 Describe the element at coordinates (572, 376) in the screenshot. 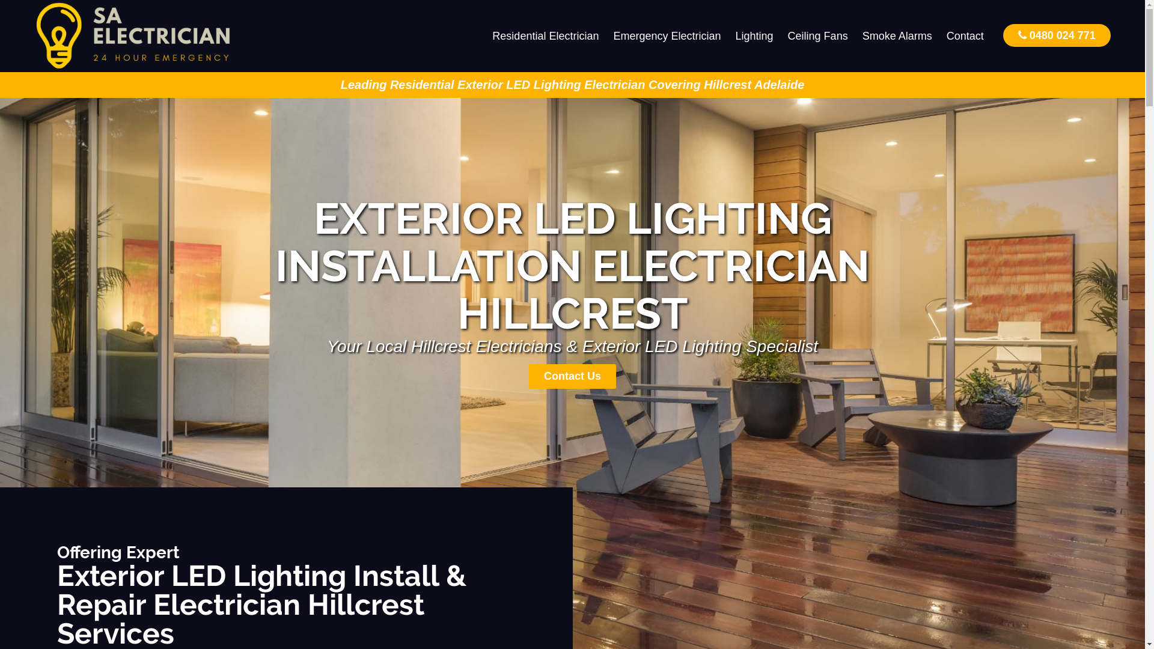

I see `Contact Us` at that location.